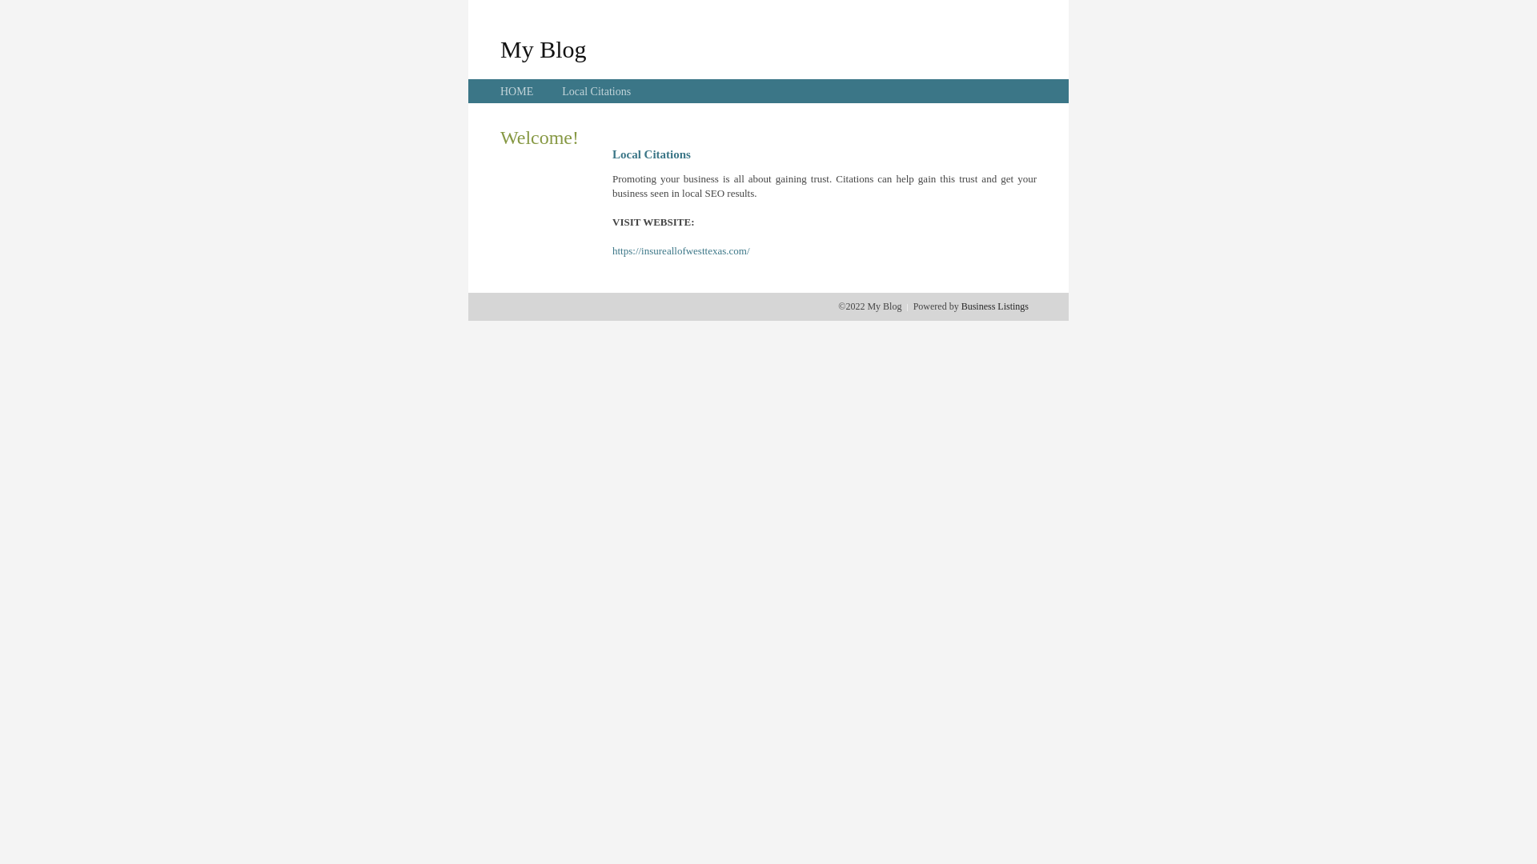 Image resolution: width=1537 pixels, height=864 pixels. Describe the element at coordinates (995, 306) in the screenshot. I see `Business Listings` at that location.